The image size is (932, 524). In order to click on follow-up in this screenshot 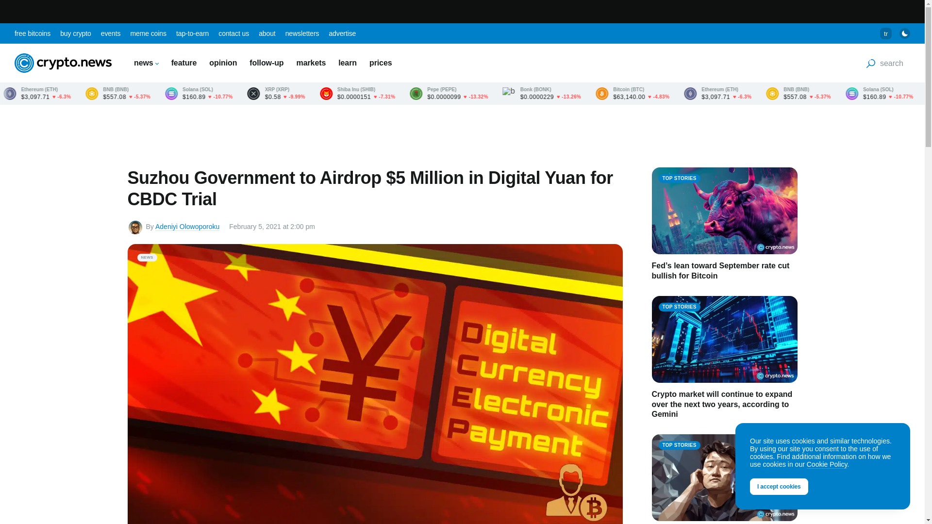, I will do `click(266, 63)`.